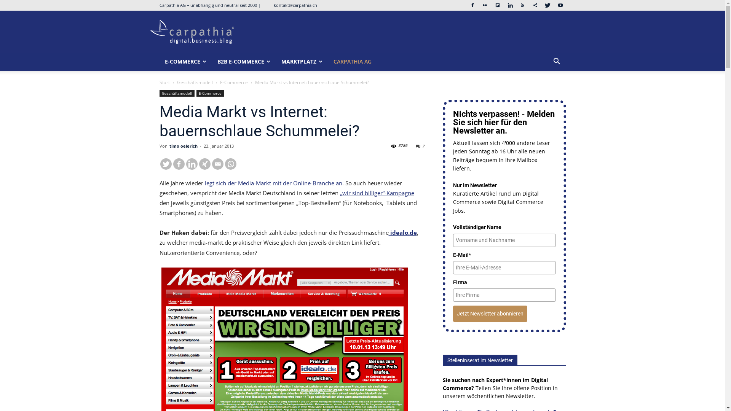 The height and width of the screenshot is (411, 731). Describe the element at coordinates (183, 146) in the screenshot. I see `timo oelerich` at that location.